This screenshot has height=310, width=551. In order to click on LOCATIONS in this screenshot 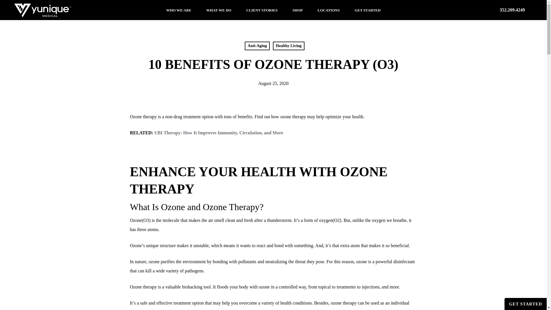, I will do `click(328, 10)`.